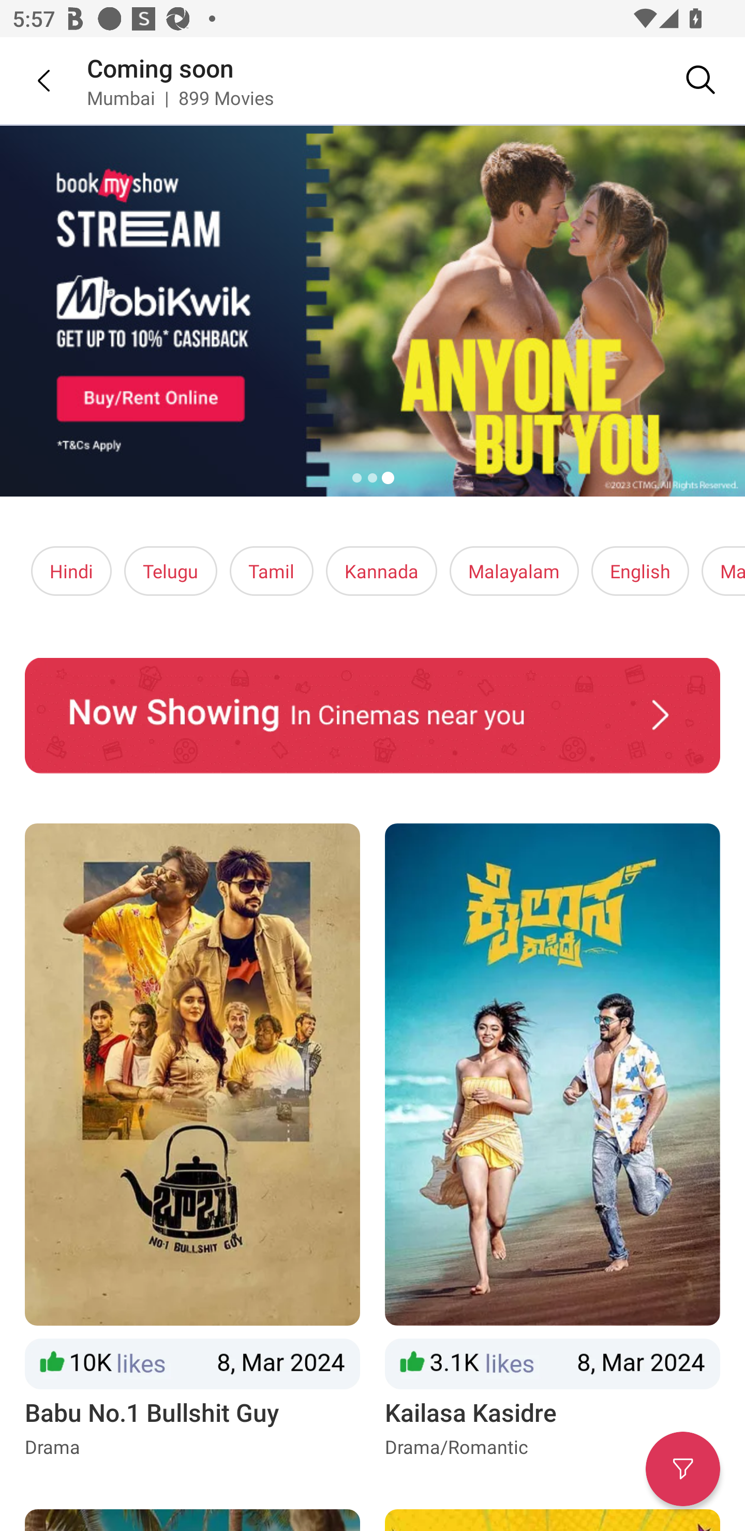  I want to click on Hindi, so click(71, 571).